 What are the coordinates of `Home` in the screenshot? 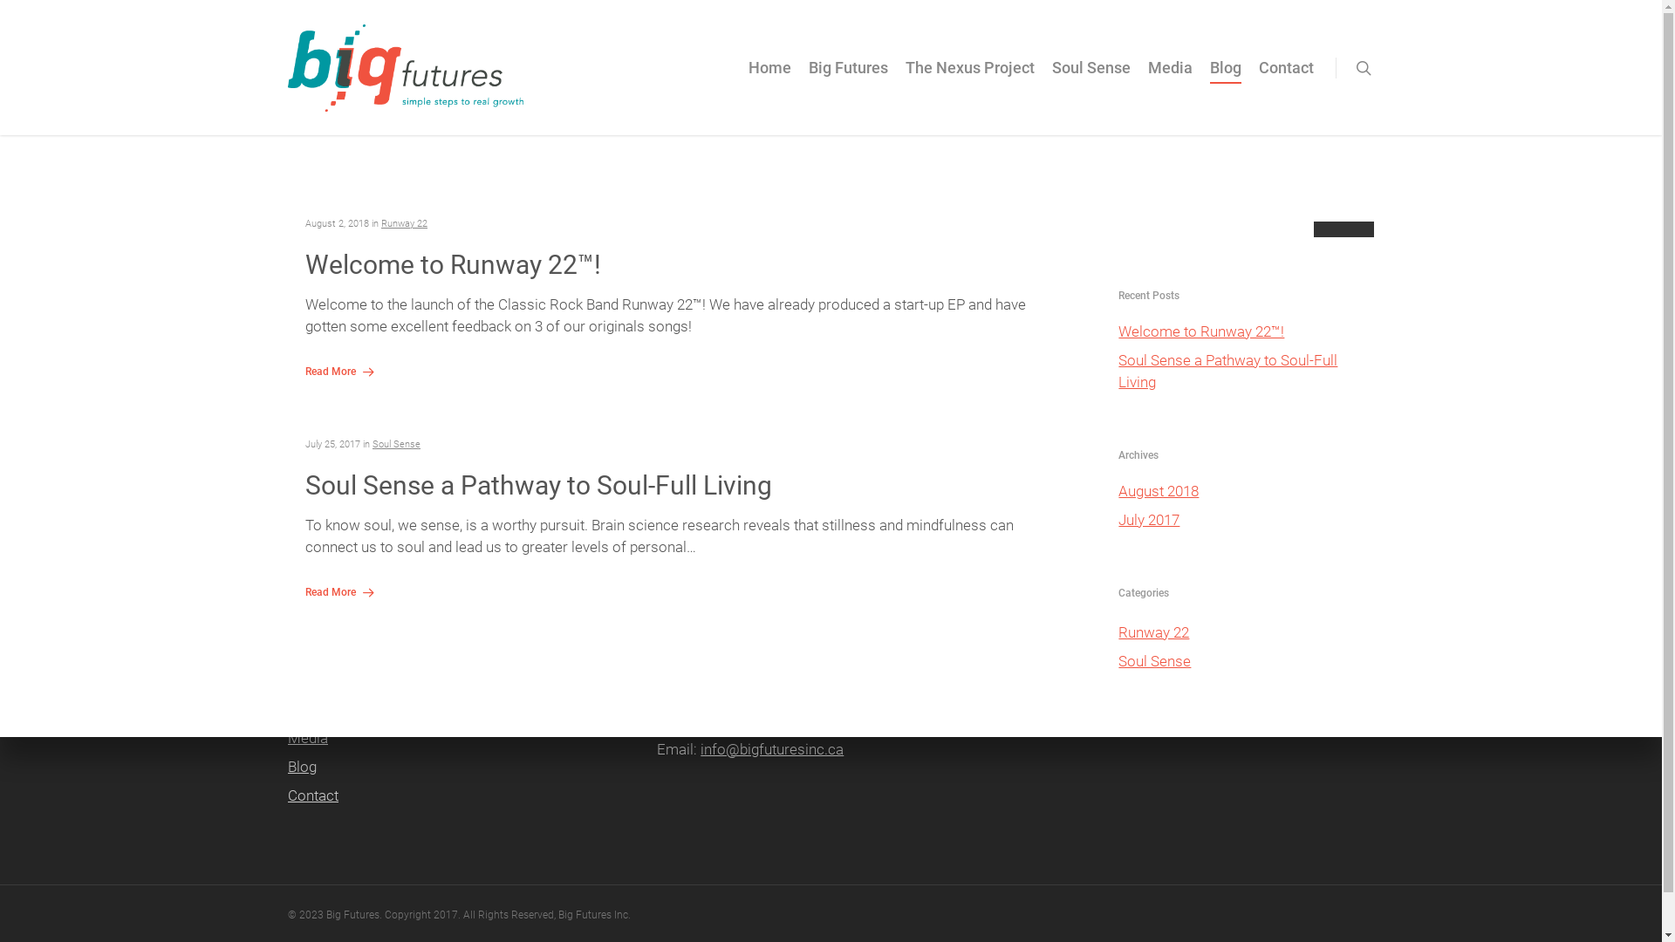 It's located at (461, 623).